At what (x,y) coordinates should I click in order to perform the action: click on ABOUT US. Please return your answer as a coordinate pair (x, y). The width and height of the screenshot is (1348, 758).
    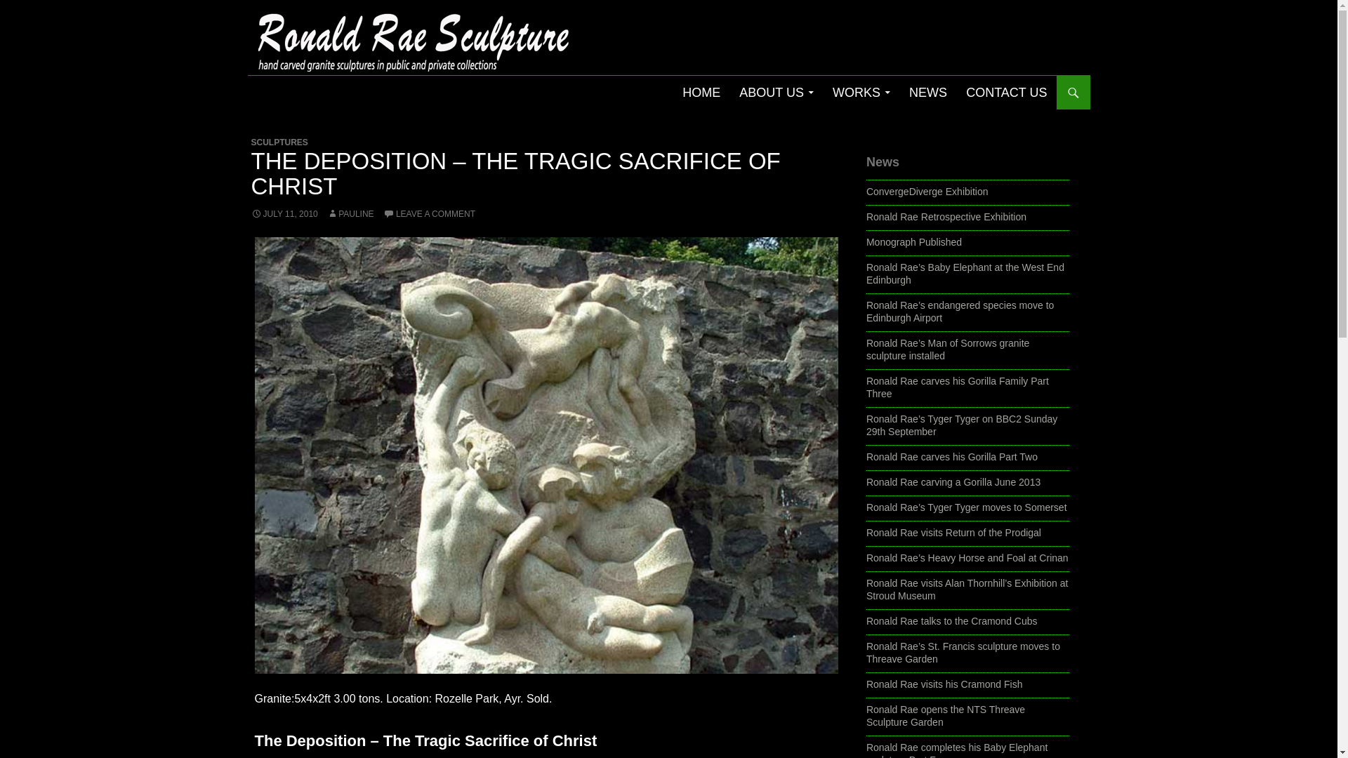
    Looking at the image, I should click on (777, 93).